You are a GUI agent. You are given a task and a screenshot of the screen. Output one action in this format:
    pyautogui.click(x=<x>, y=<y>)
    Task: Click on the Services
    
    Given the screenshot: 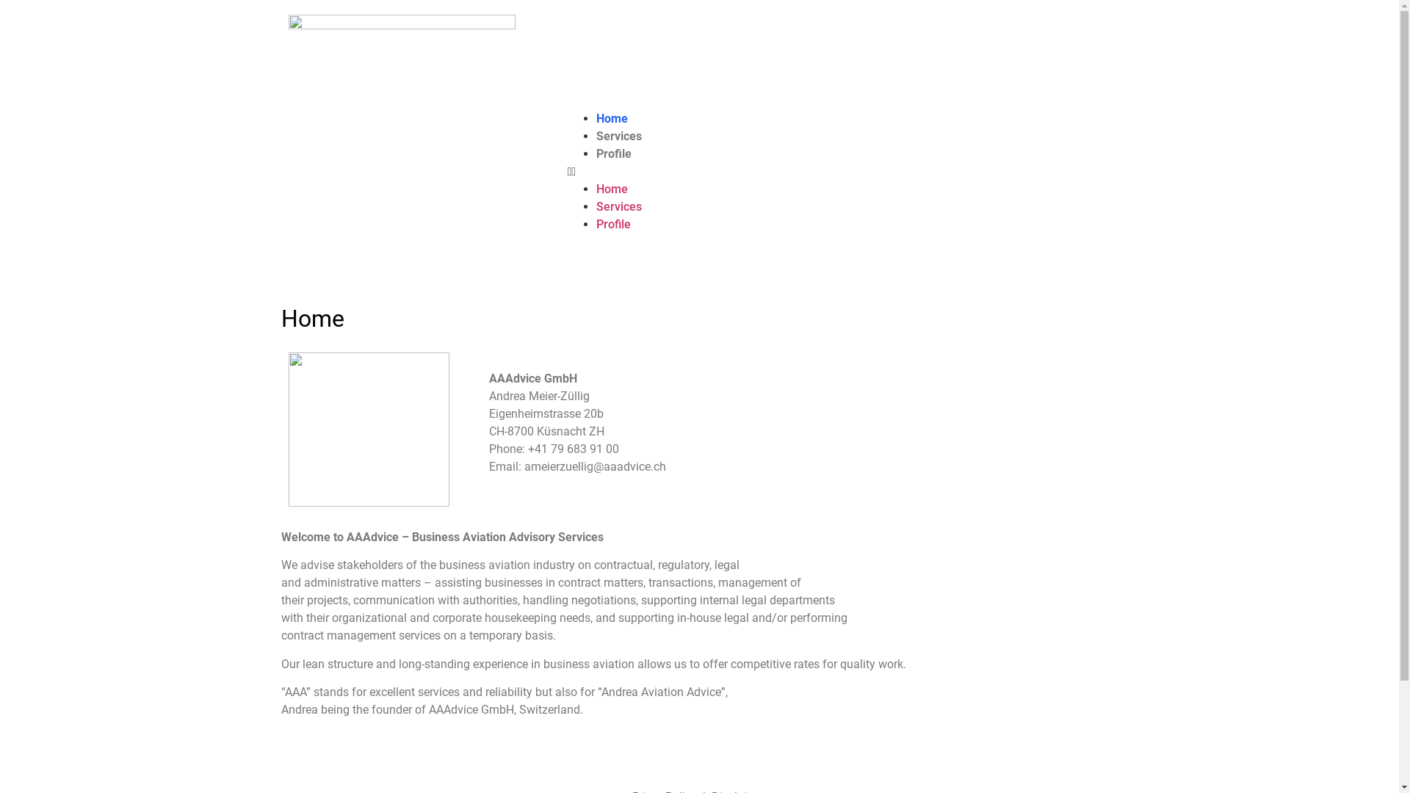 What is the action you would take?
    pyautogui.click(x=619, y=207)
    